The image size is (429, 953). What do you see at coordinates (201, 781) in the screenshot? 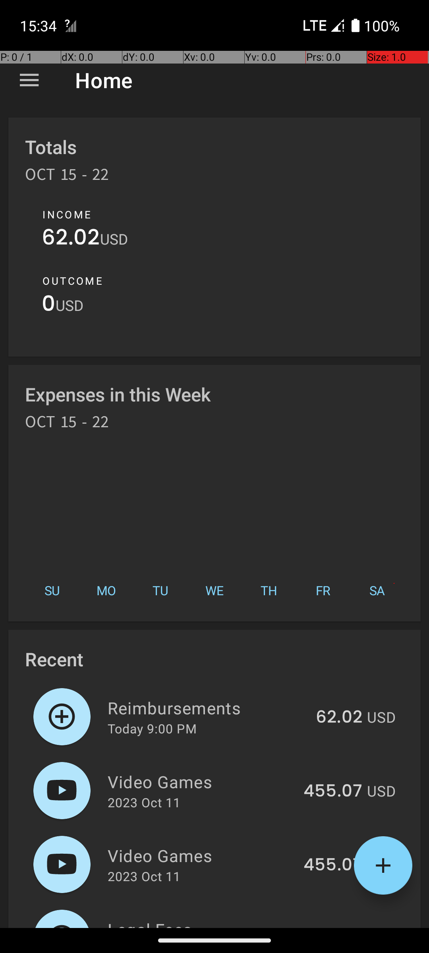
I see `Video Games` at bounding box center [201, 781].